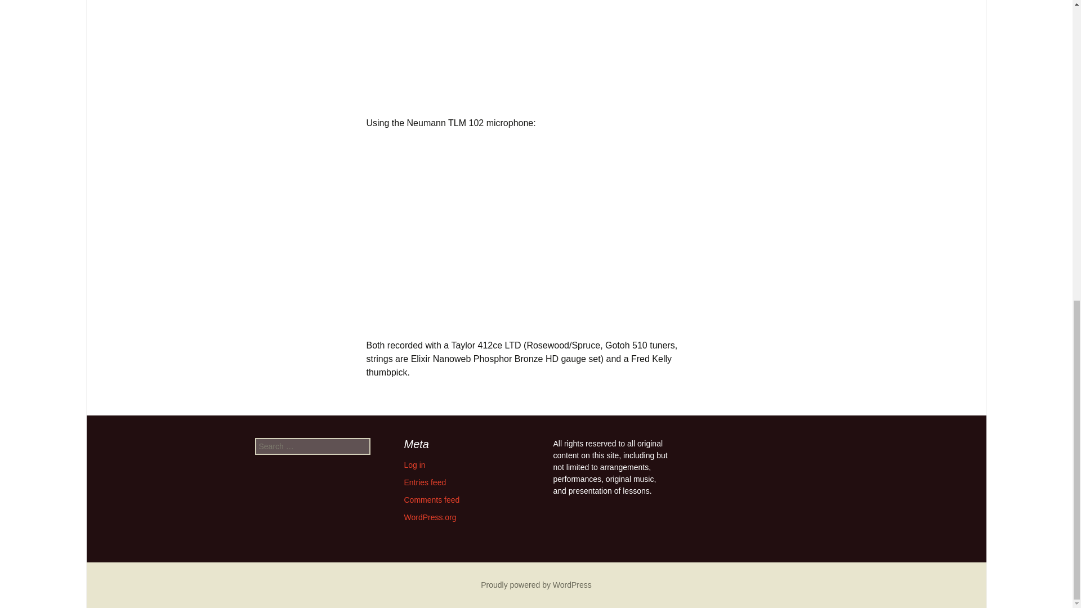 This screenshot has height=608, width=1081. What do you see at coordinates (536, 226) in the screenshot?
I see `Banks of the Ohio - Neumann TLM 102 - Bluegrass Guitar` at bounding box center [536, 226].